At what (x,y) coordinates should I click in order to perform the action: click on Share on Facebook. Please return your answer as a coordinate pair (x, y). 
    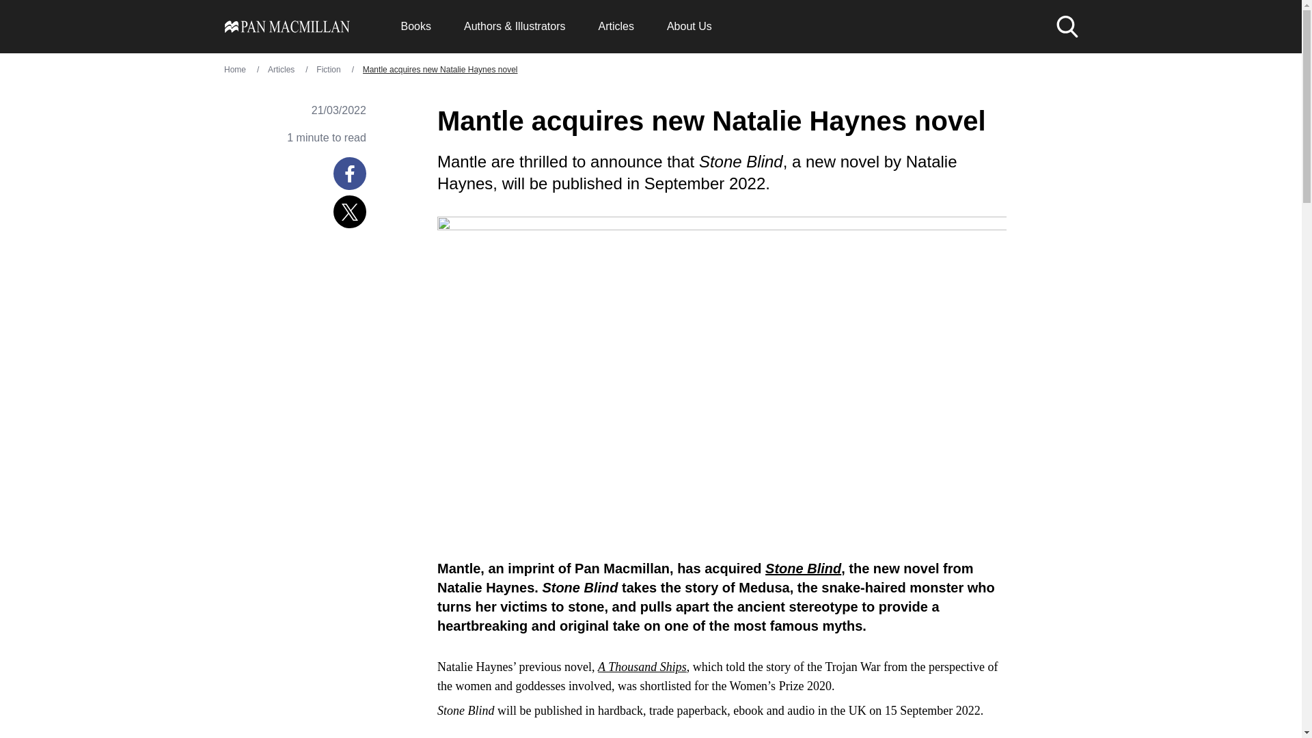
    Looking at the image, I should click on (349, 174).